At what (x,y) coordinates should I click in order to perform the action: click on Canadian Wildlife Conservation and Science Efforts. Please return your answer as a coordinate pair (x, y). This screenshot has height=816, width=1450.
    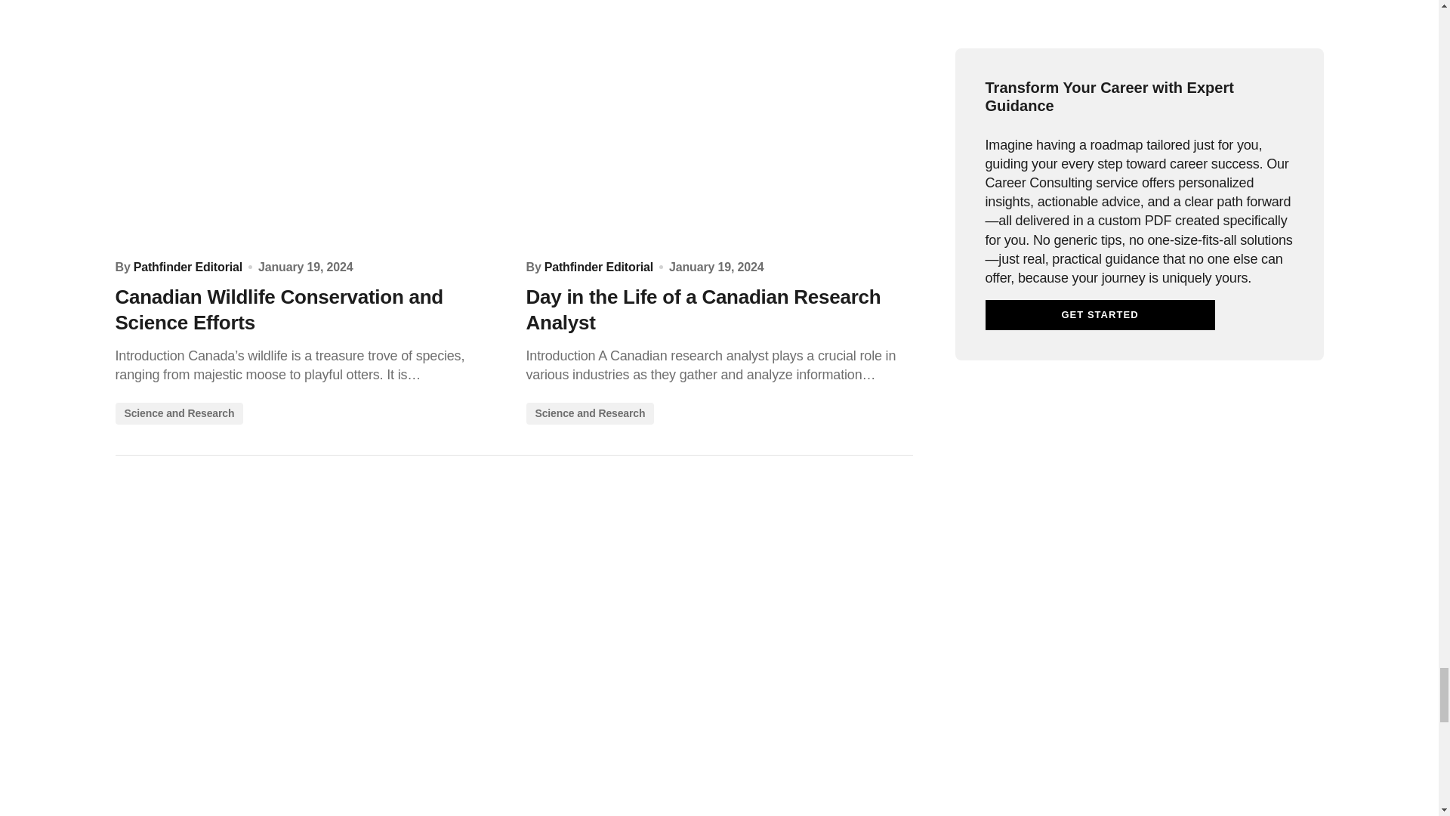
    Looking at the image, I should click on (308, 124).